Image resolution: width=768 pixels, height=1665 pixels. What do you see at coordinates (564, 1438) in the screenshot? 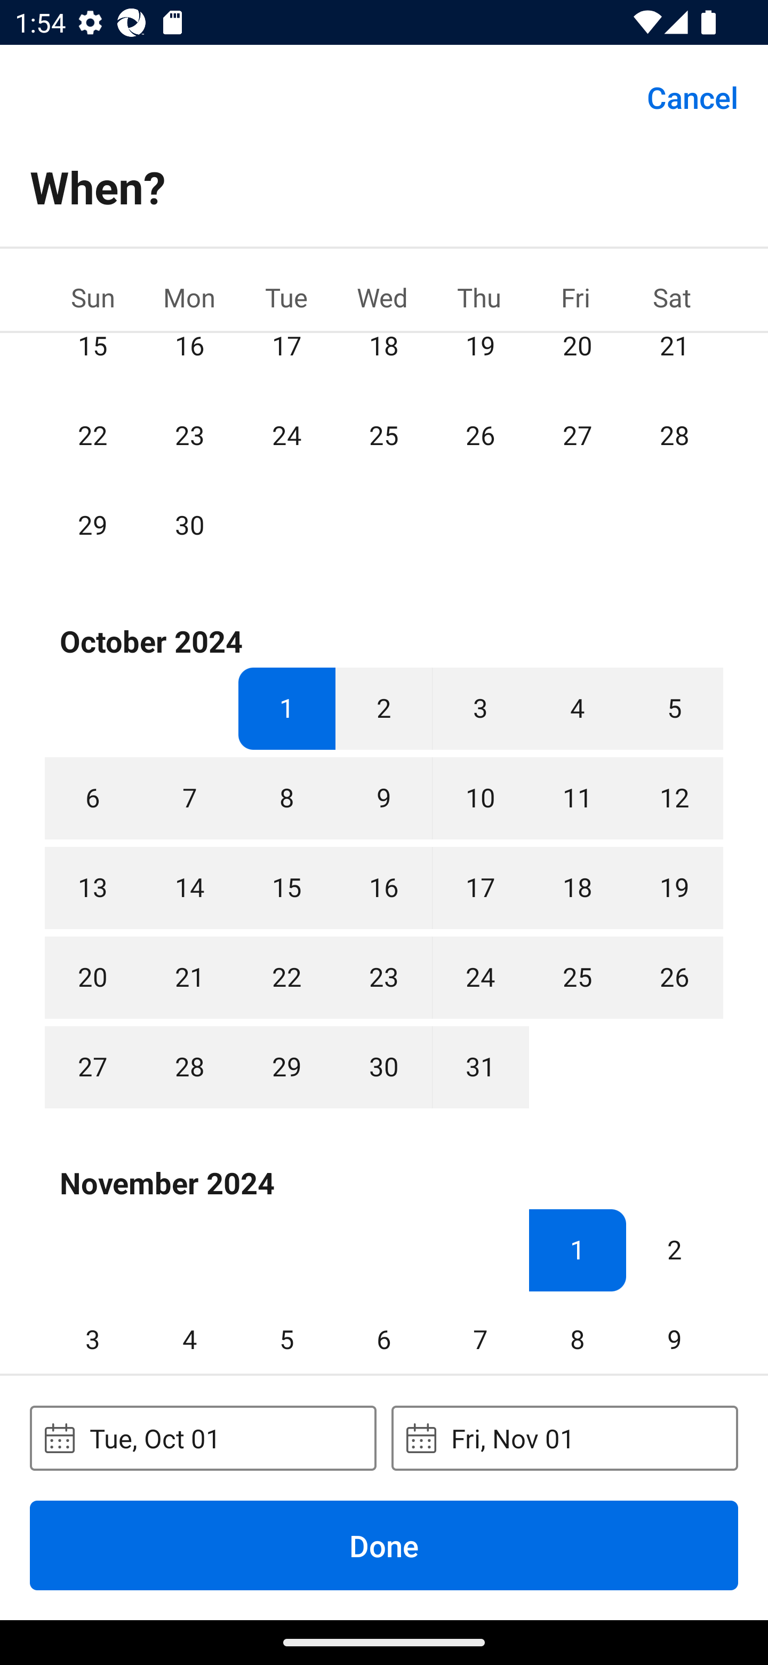
I see `Fri, Nov 01` at bounding box center [564, 1438].